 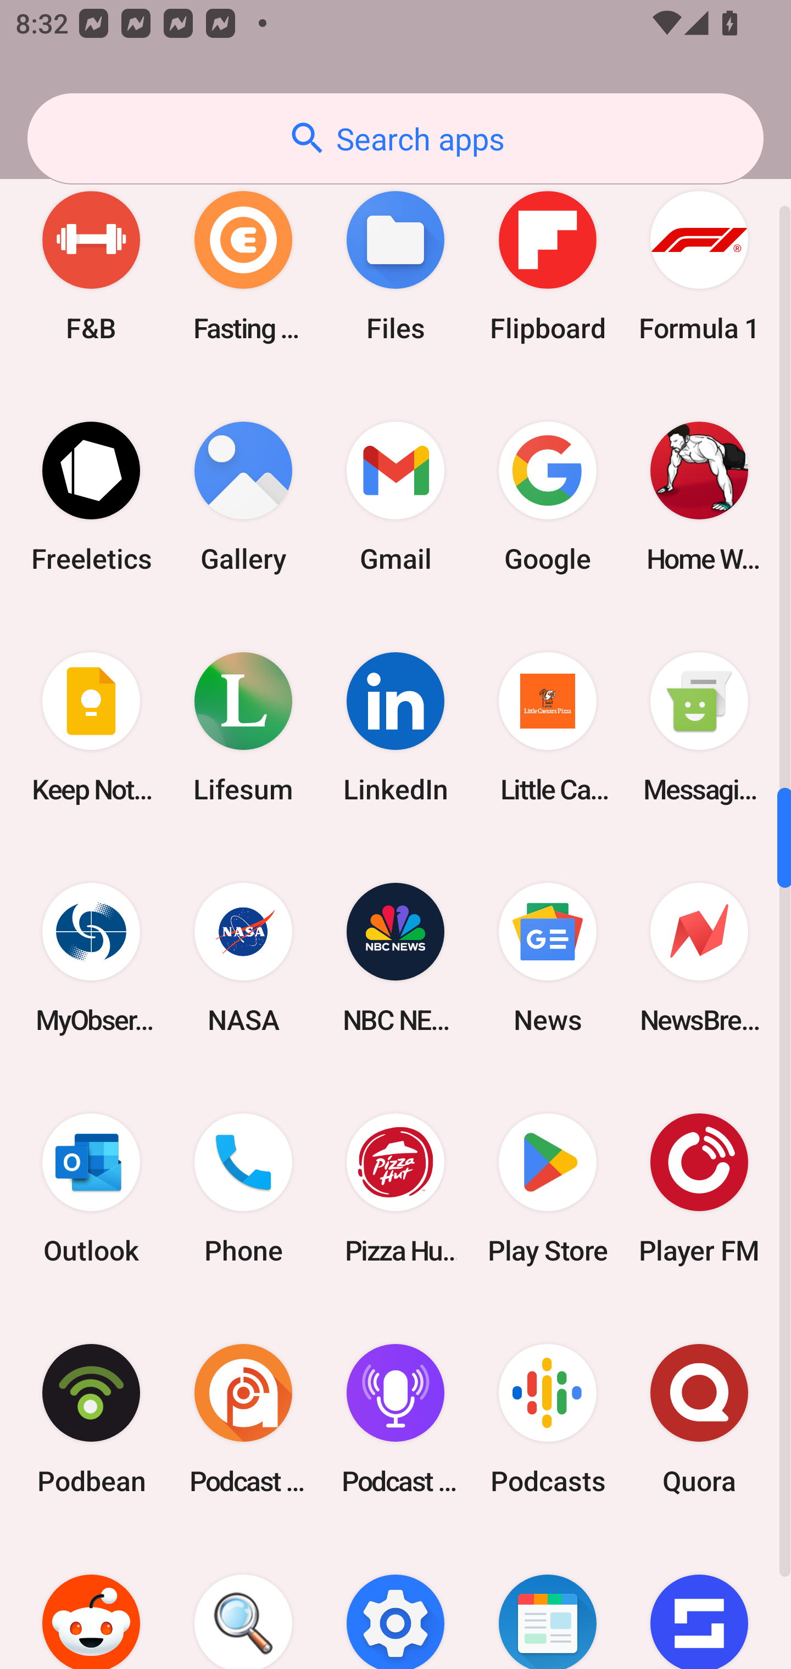 I want to click on F&B, so click(x=91, y=266).